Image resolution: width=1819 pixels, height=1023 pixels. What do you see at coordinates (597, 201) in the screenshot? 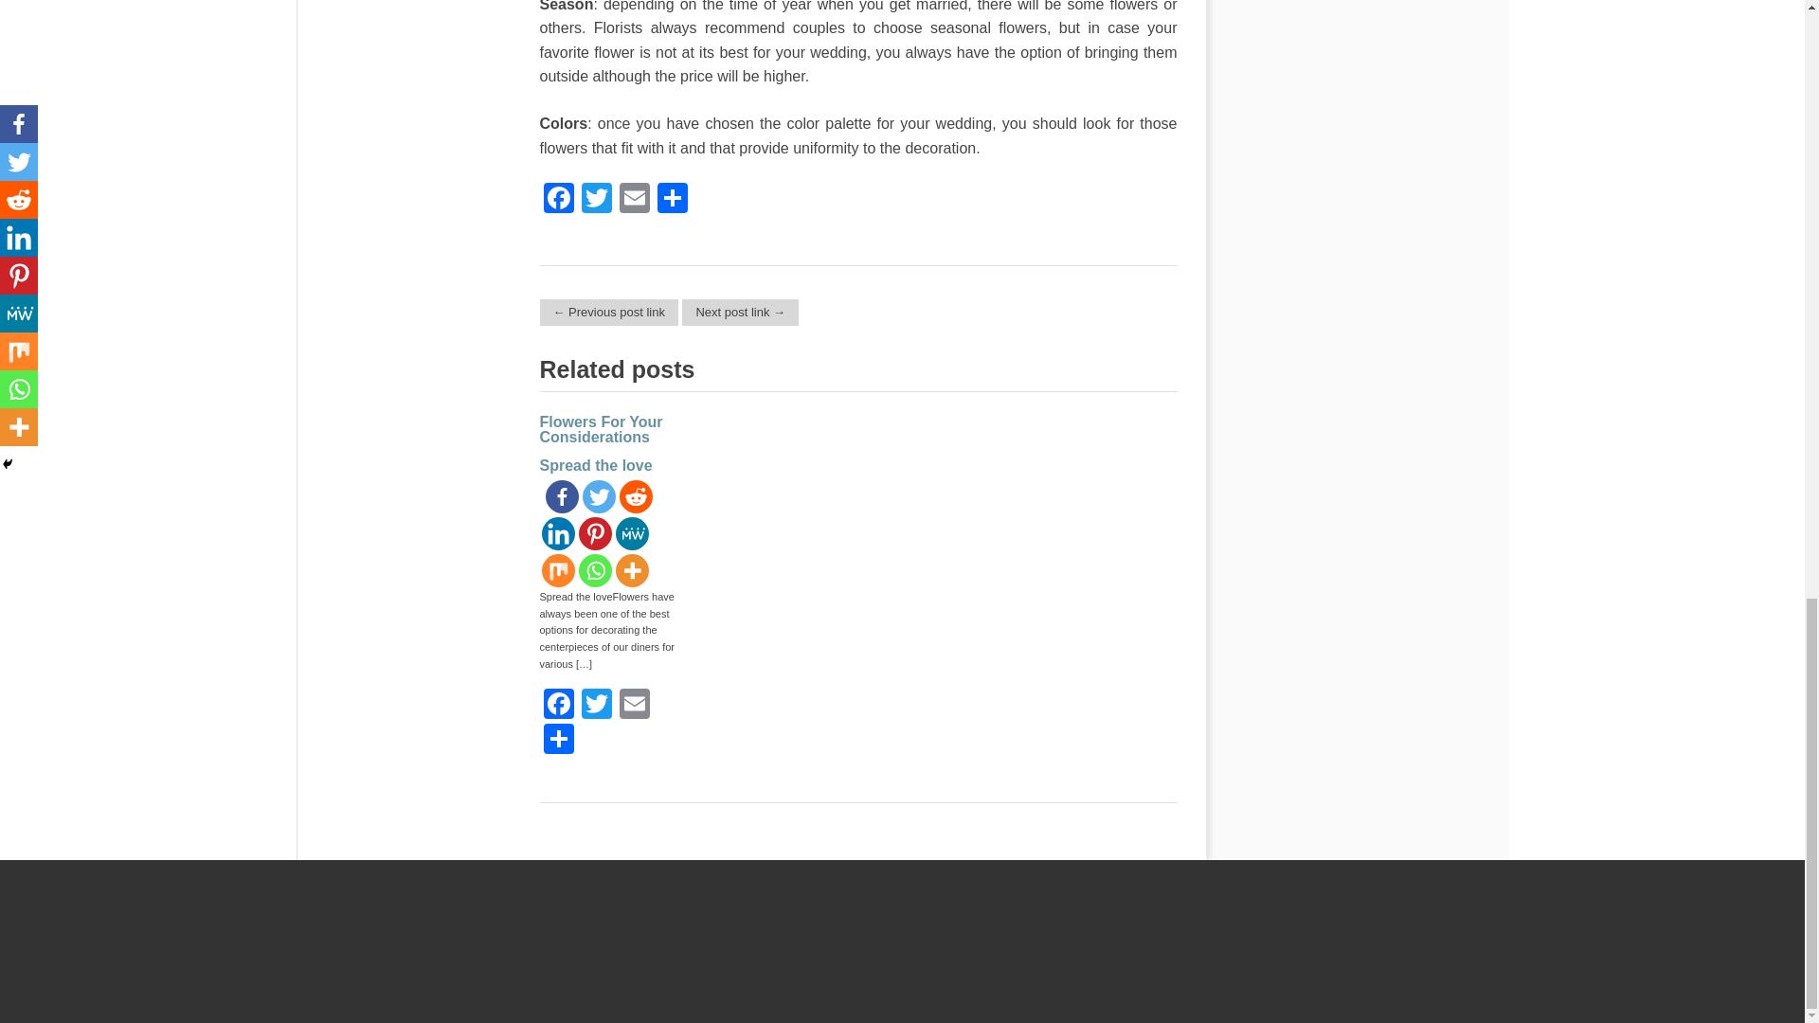
I see `Twitter` at bounding box center [597, 201].